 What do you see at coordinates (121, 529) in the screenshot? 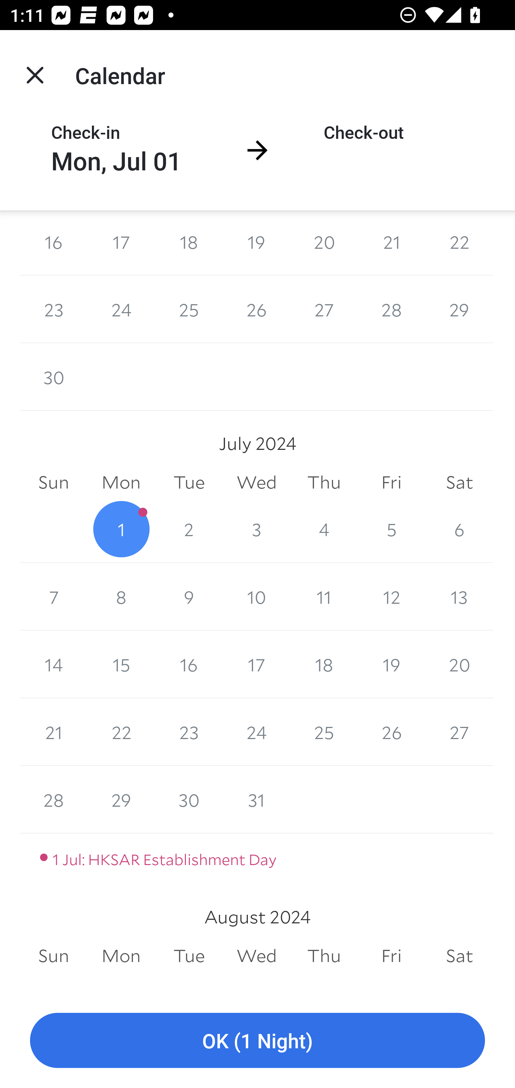
I see `1 1 July 2024` at bounding box center [121, 529].